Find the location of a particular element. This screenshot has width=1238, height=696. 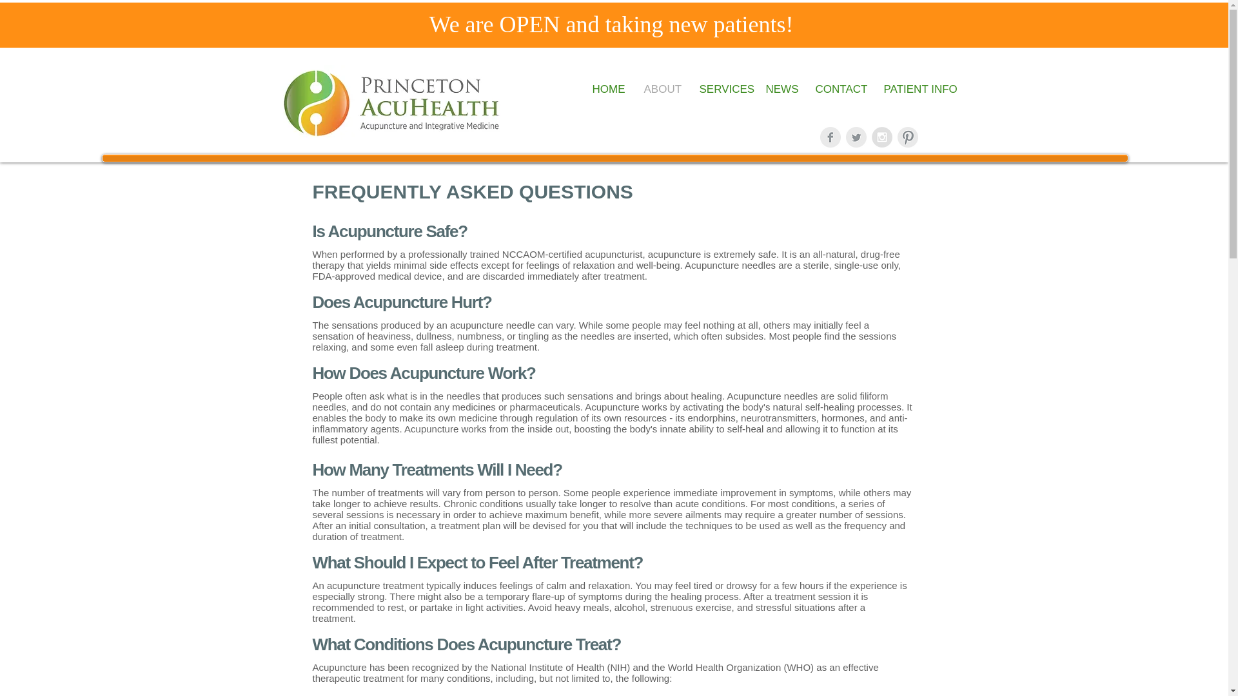

NEWS is located at coordinates (780, 90).